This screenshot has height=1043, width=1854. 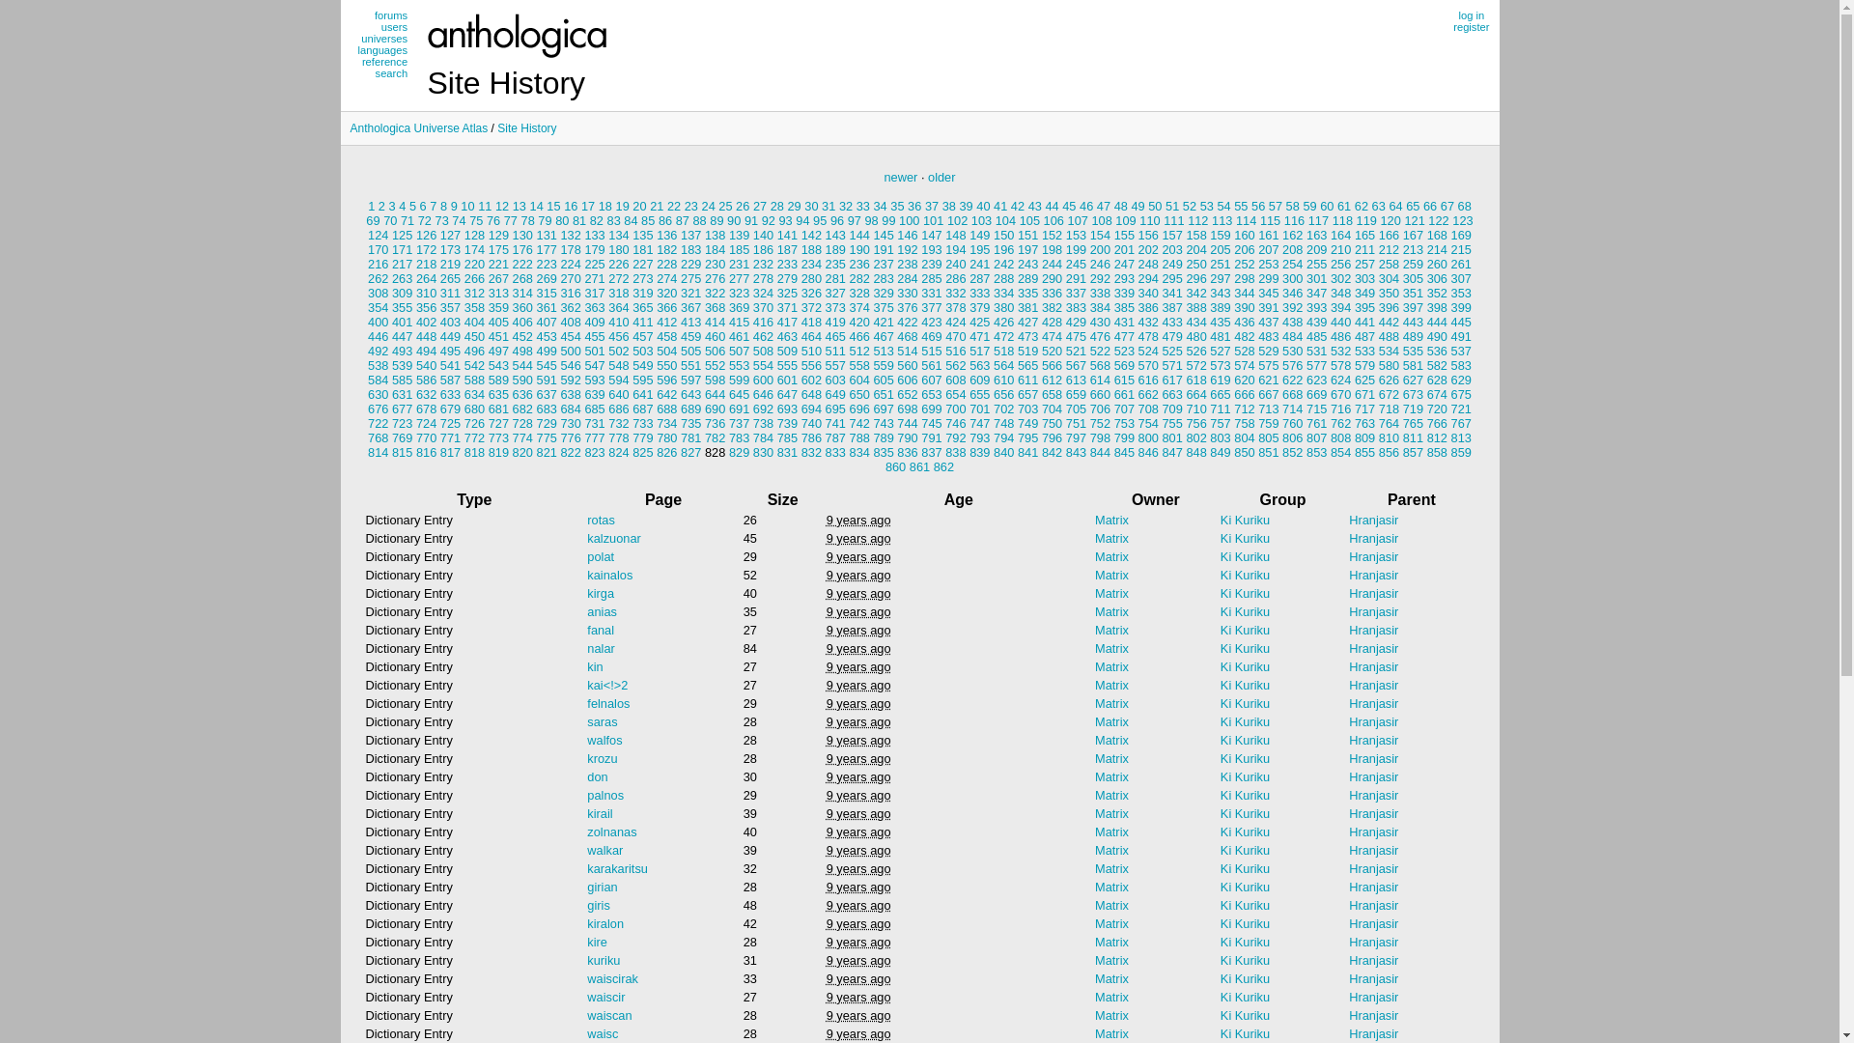 I want to click on register, so click(x=1472, y=27).